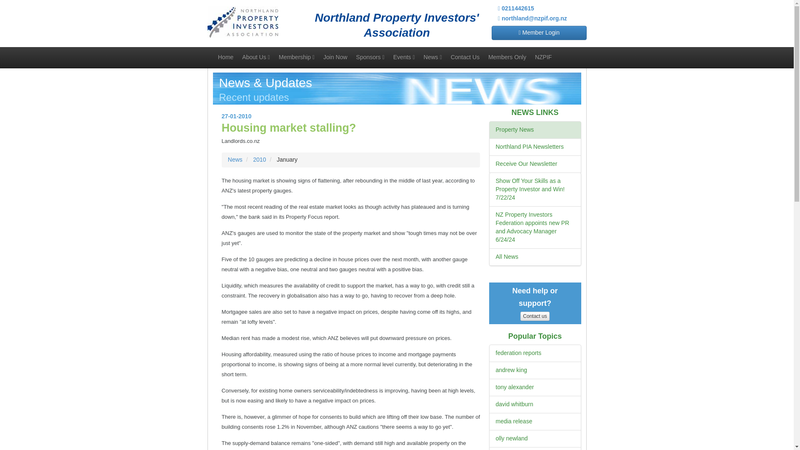  What do you see at coordinates (404, 57) in the screenshot?
I see `Events` at bounding box center [404, 57].